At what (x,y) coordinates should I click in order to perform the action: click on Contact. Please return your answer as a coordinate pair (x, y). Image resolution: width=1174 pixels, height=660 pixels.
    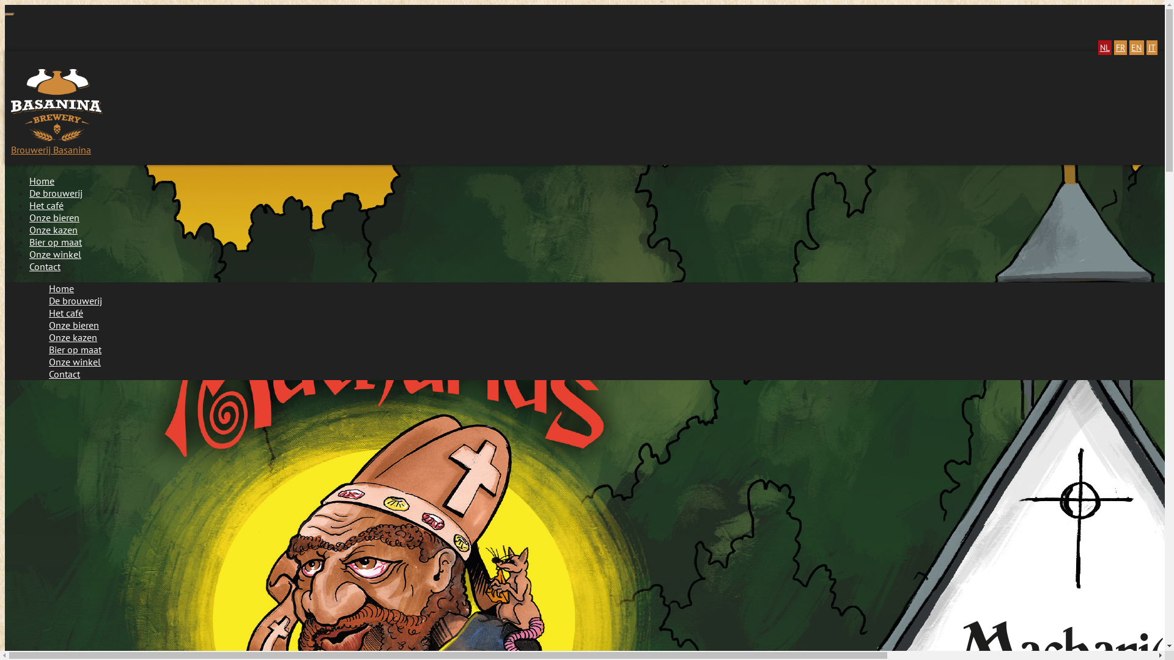
    Looking at the image, I should click on (48, 266).